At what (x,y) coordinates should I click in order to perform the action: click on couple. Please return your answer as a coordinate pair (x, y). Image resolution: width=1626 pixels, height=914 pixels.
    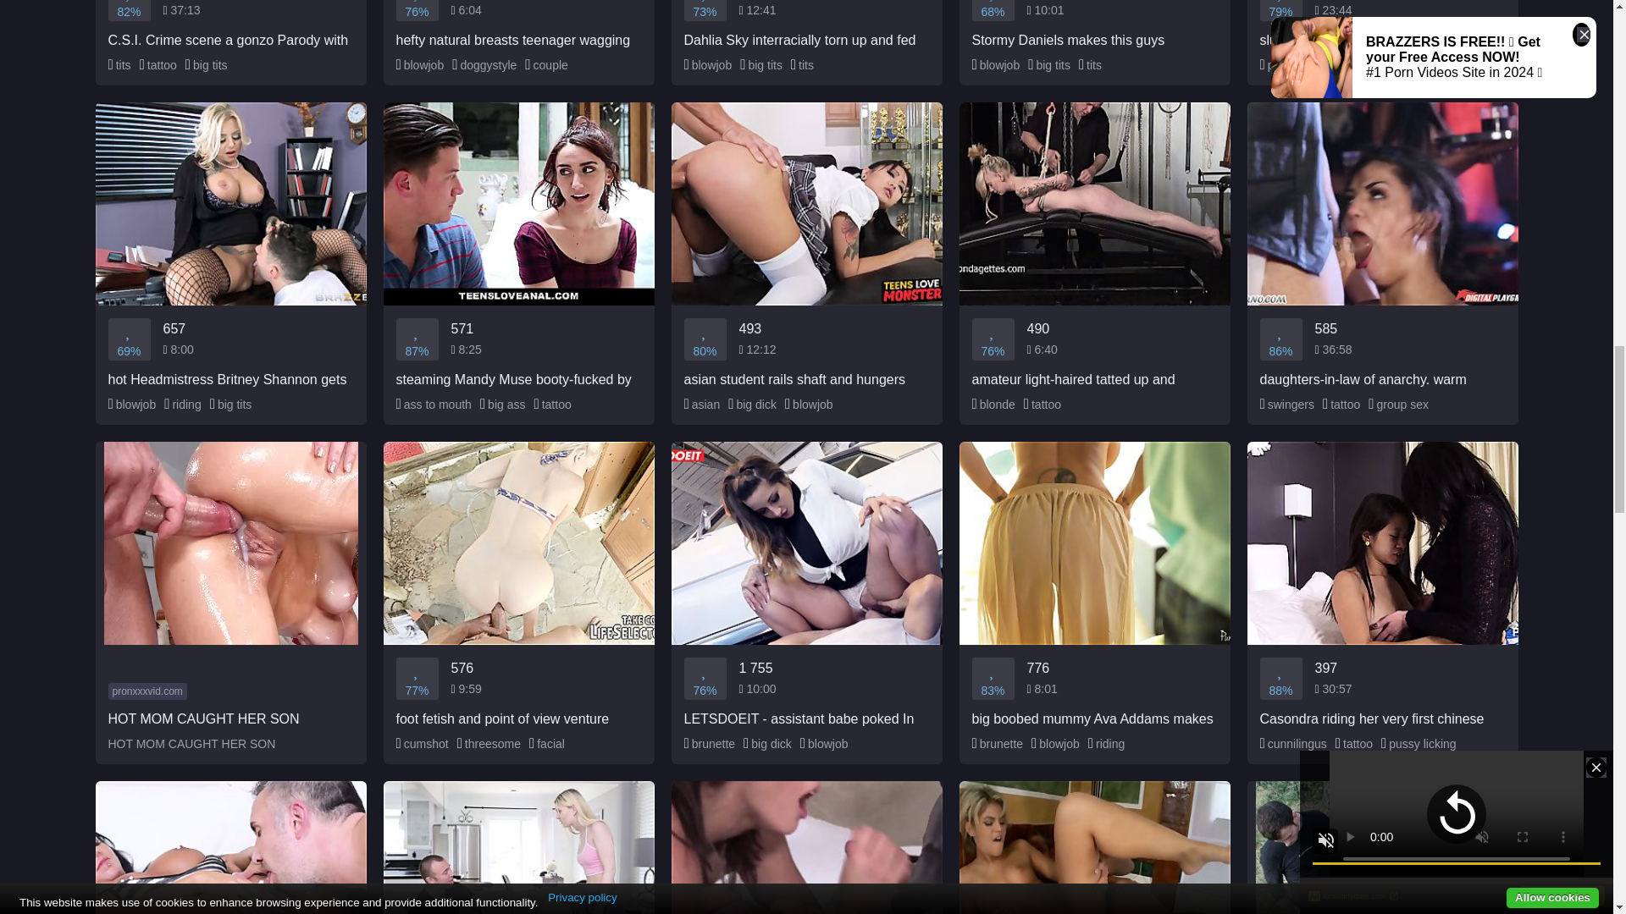
    Looking at the image, I should click on (546, 64).